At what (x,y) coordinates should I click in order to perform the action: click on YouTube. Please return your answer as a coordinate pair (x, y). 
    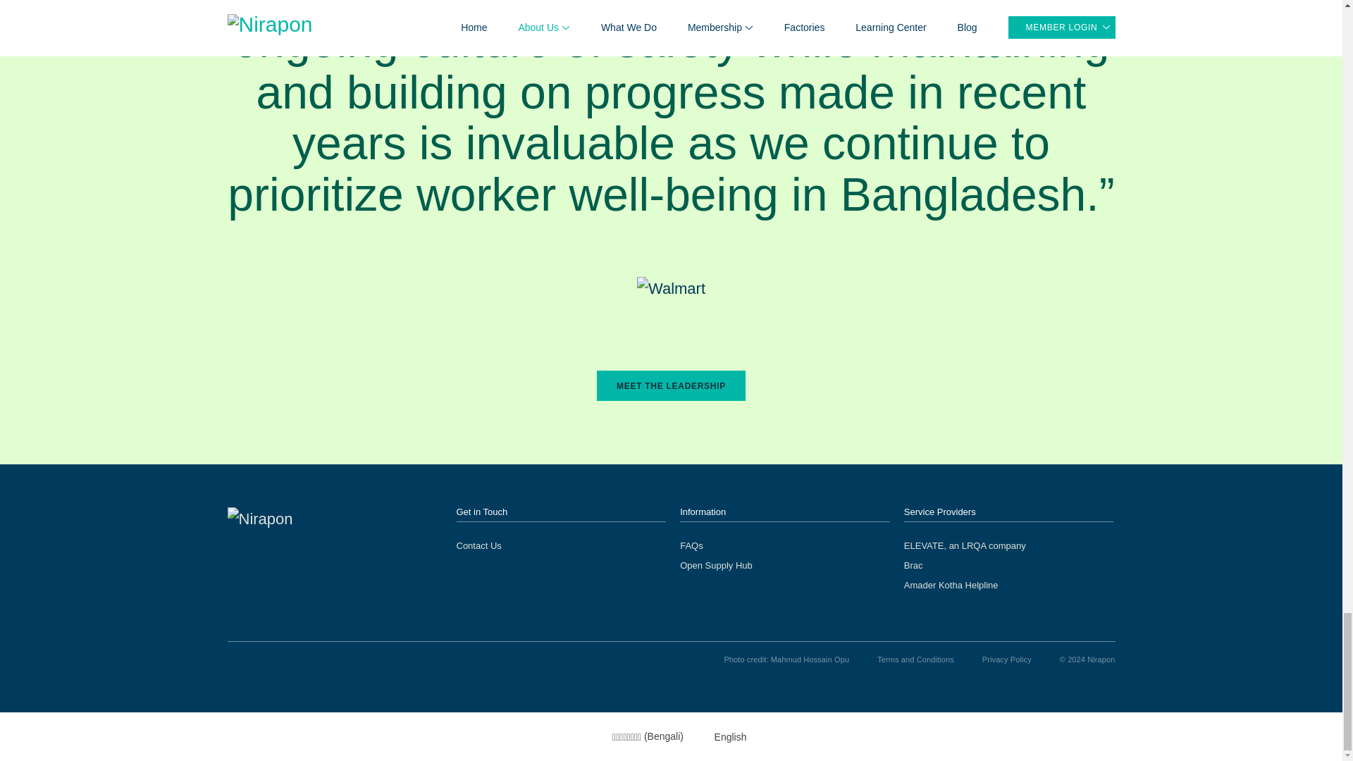
    Looking at the image, I should click on (234, 660).